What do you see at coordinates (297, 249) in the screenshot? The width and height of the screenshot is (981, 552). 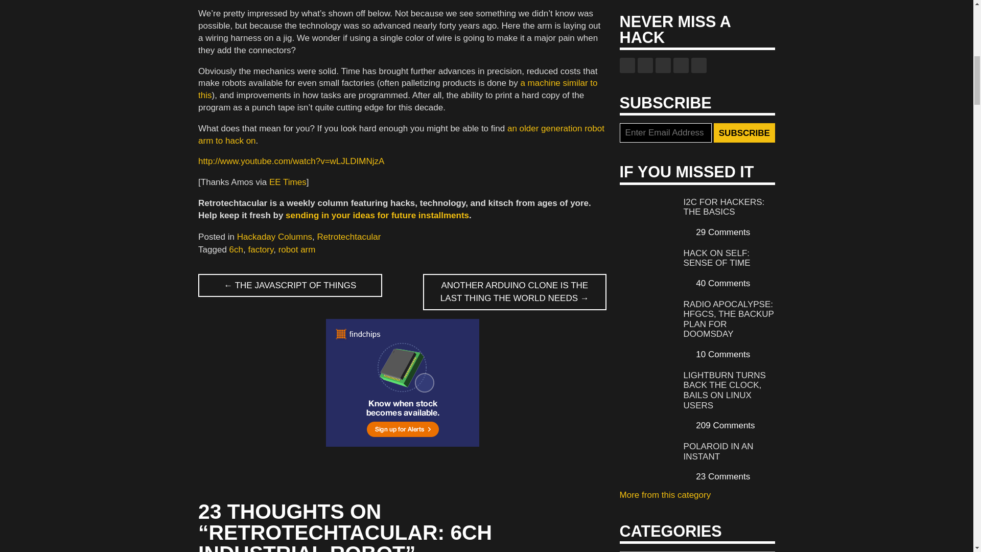 I see `robot arm` at bounding box center [297, 249].